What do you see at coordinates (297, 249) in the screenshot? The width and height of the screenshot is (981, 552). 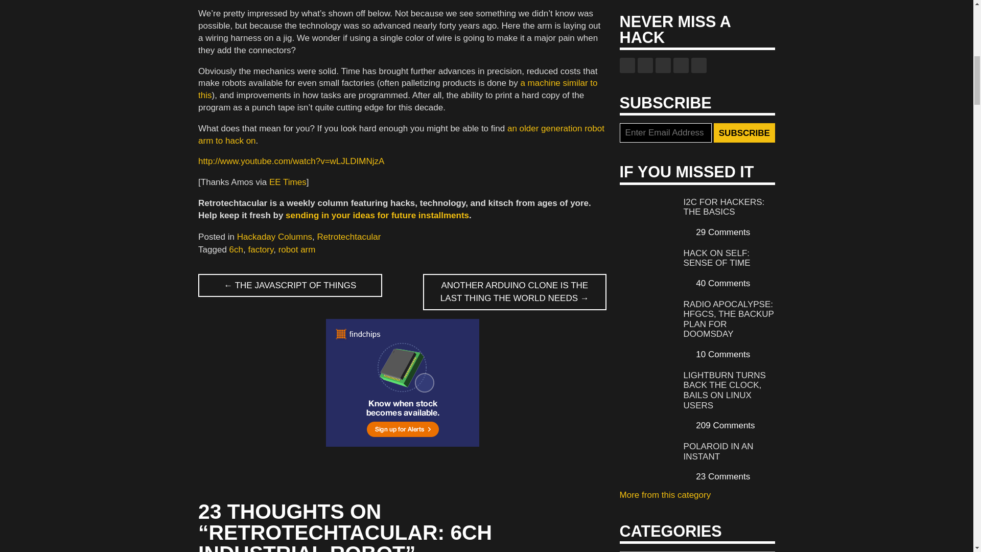 I see `robot arm` at bounding box center [297, 249].